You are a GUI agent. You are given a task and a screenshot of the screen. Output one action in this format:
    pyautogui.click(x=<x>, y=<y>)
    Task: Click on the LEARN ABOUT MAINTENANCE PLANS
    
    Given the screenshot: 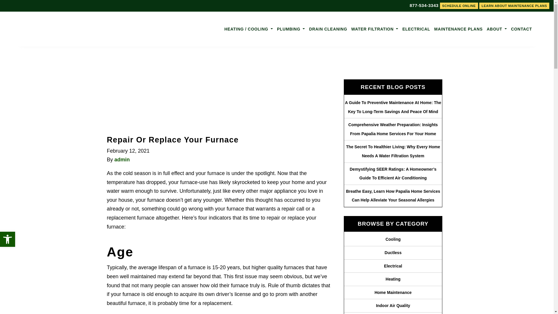 What is the action you would take?
    pyautogui.click(x=514, y=6)
    